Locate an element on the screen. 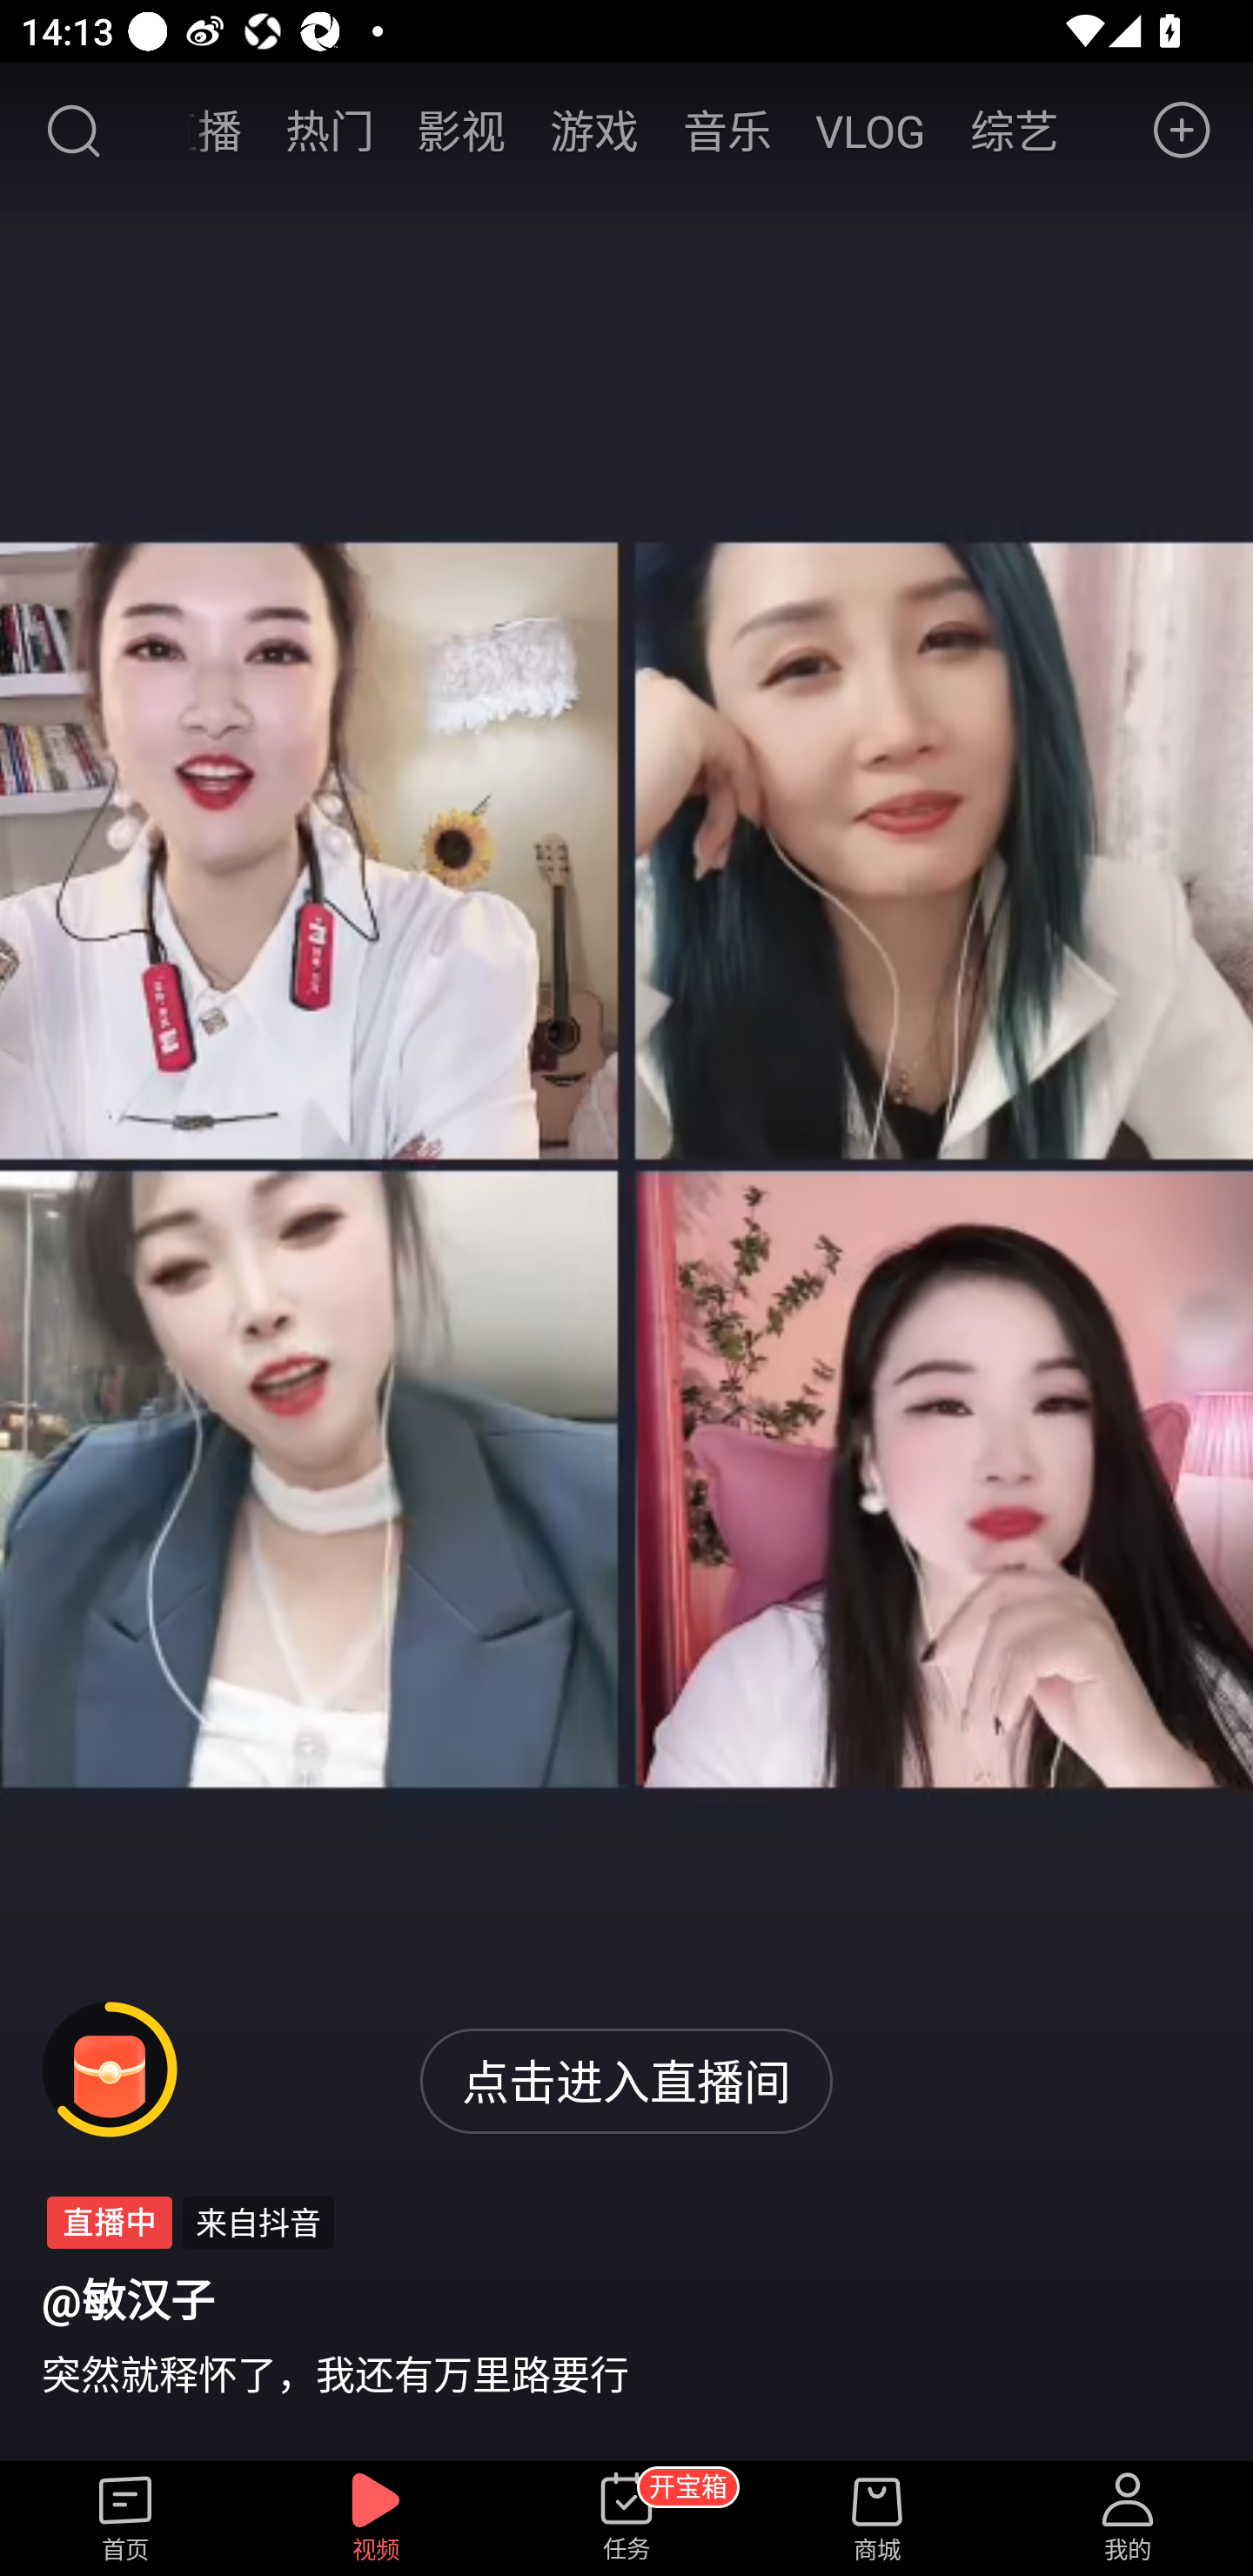  来自抖音 @敏汉子 突然就释怀了，我还有万里路要行 is located at coordinates (626, 2298).